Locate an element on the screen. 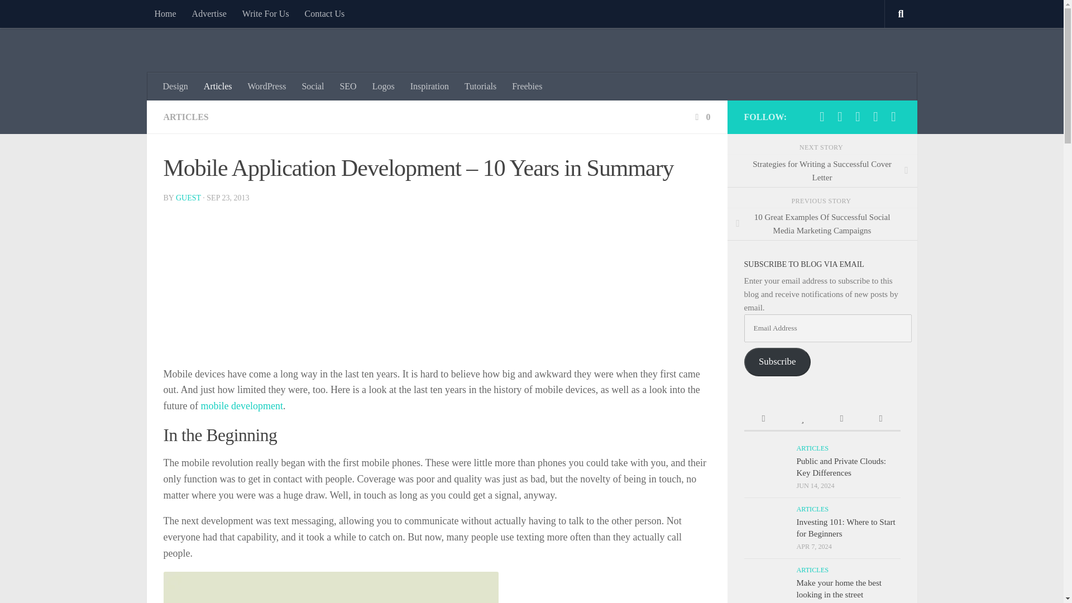 This screenshot has width=1072, height=603. Logos is located at coordinates (383, 86).